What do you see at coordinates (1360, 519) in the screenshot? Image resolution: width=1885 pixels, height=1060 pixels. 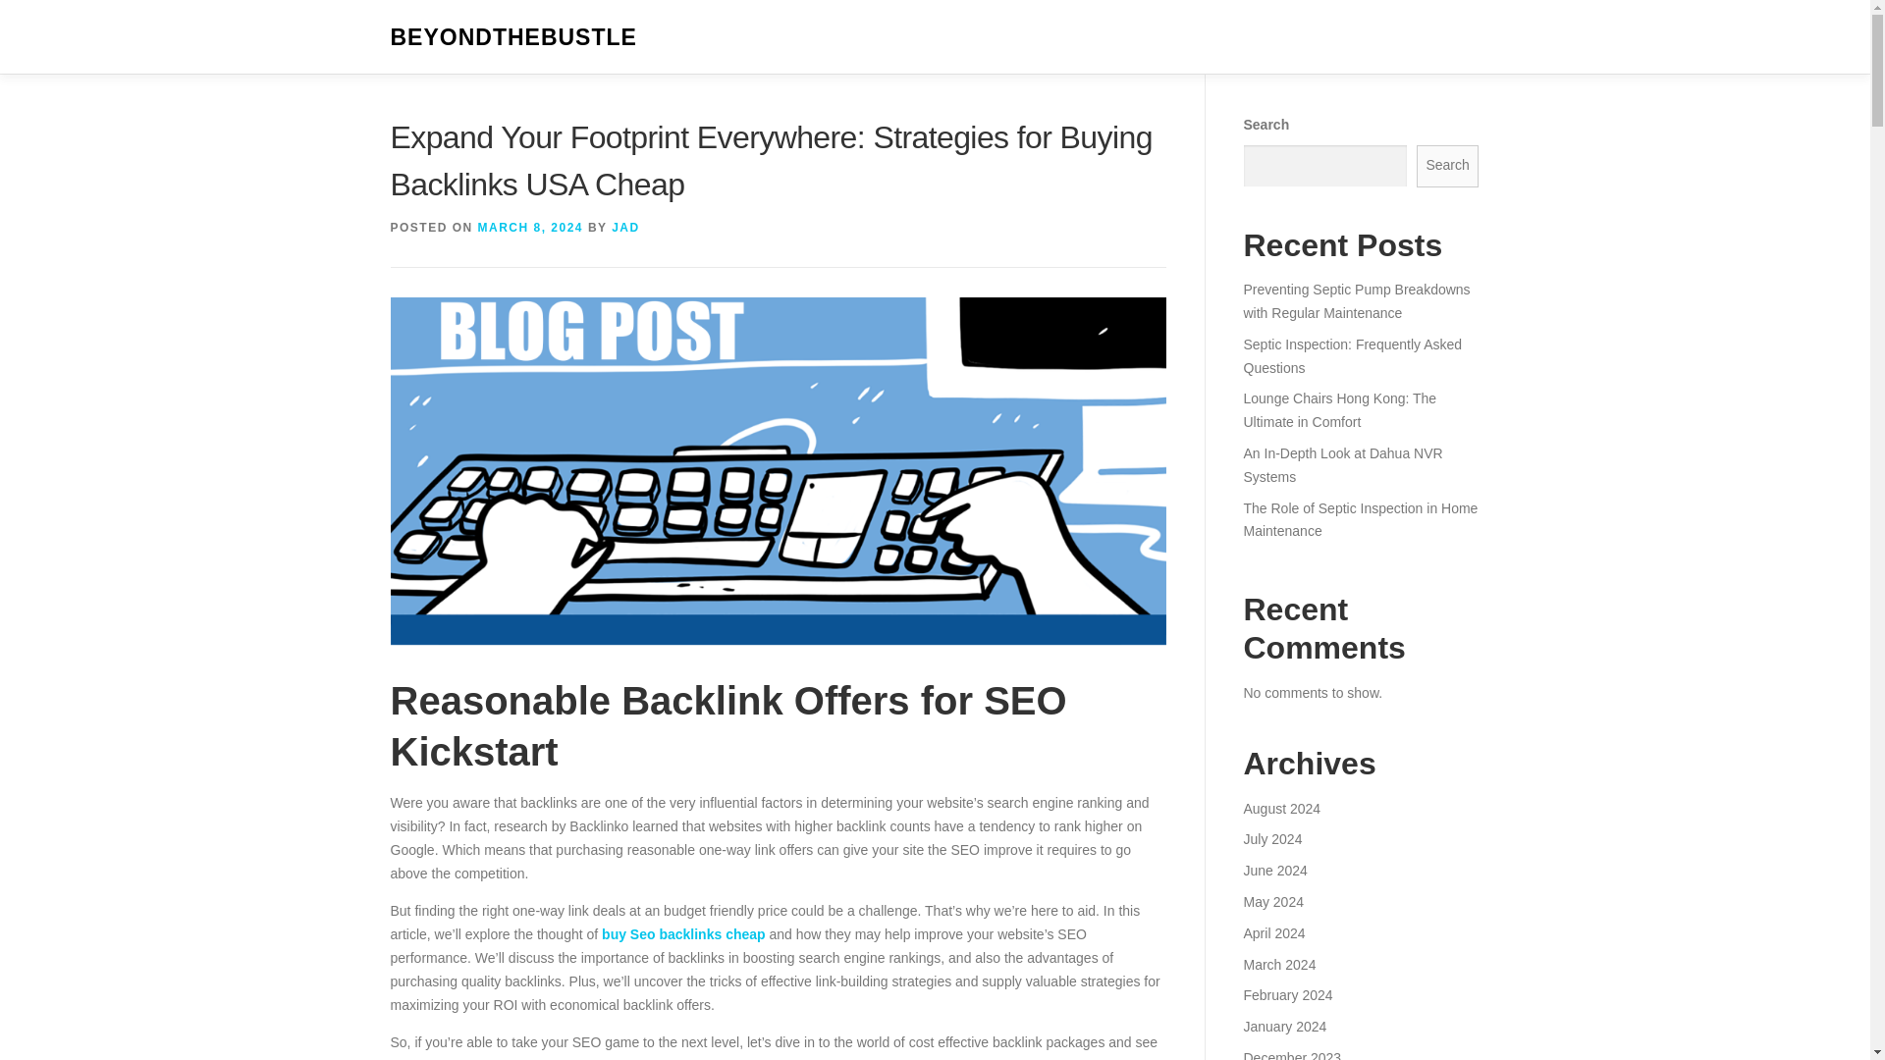 I see `The Role of Septic Inspection in Home Maintenance` at bounding box center [1360, 519].